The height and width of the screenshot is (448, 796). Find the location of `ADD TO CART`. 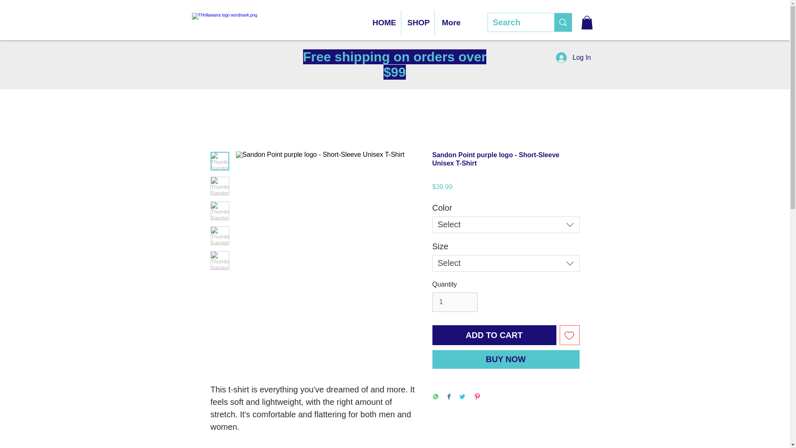

ADD TO CART is located at coordinates (494, 335).